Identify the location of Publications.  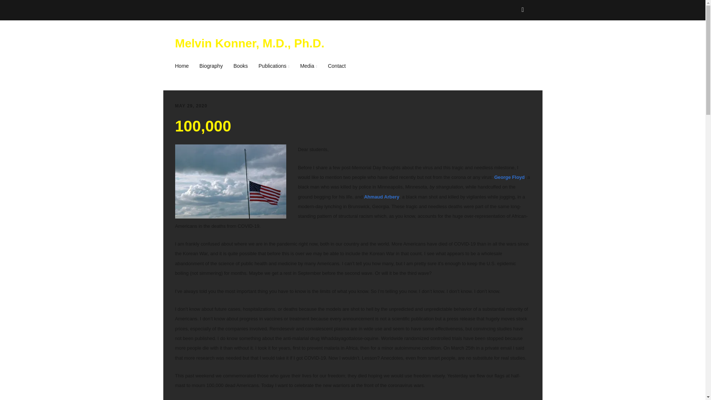
(274, 66).